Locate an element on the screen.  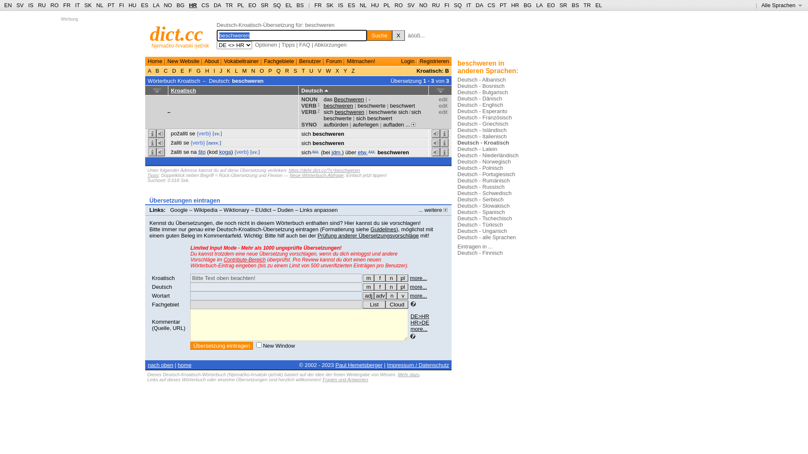
RU is located at coordinates (436, 5).